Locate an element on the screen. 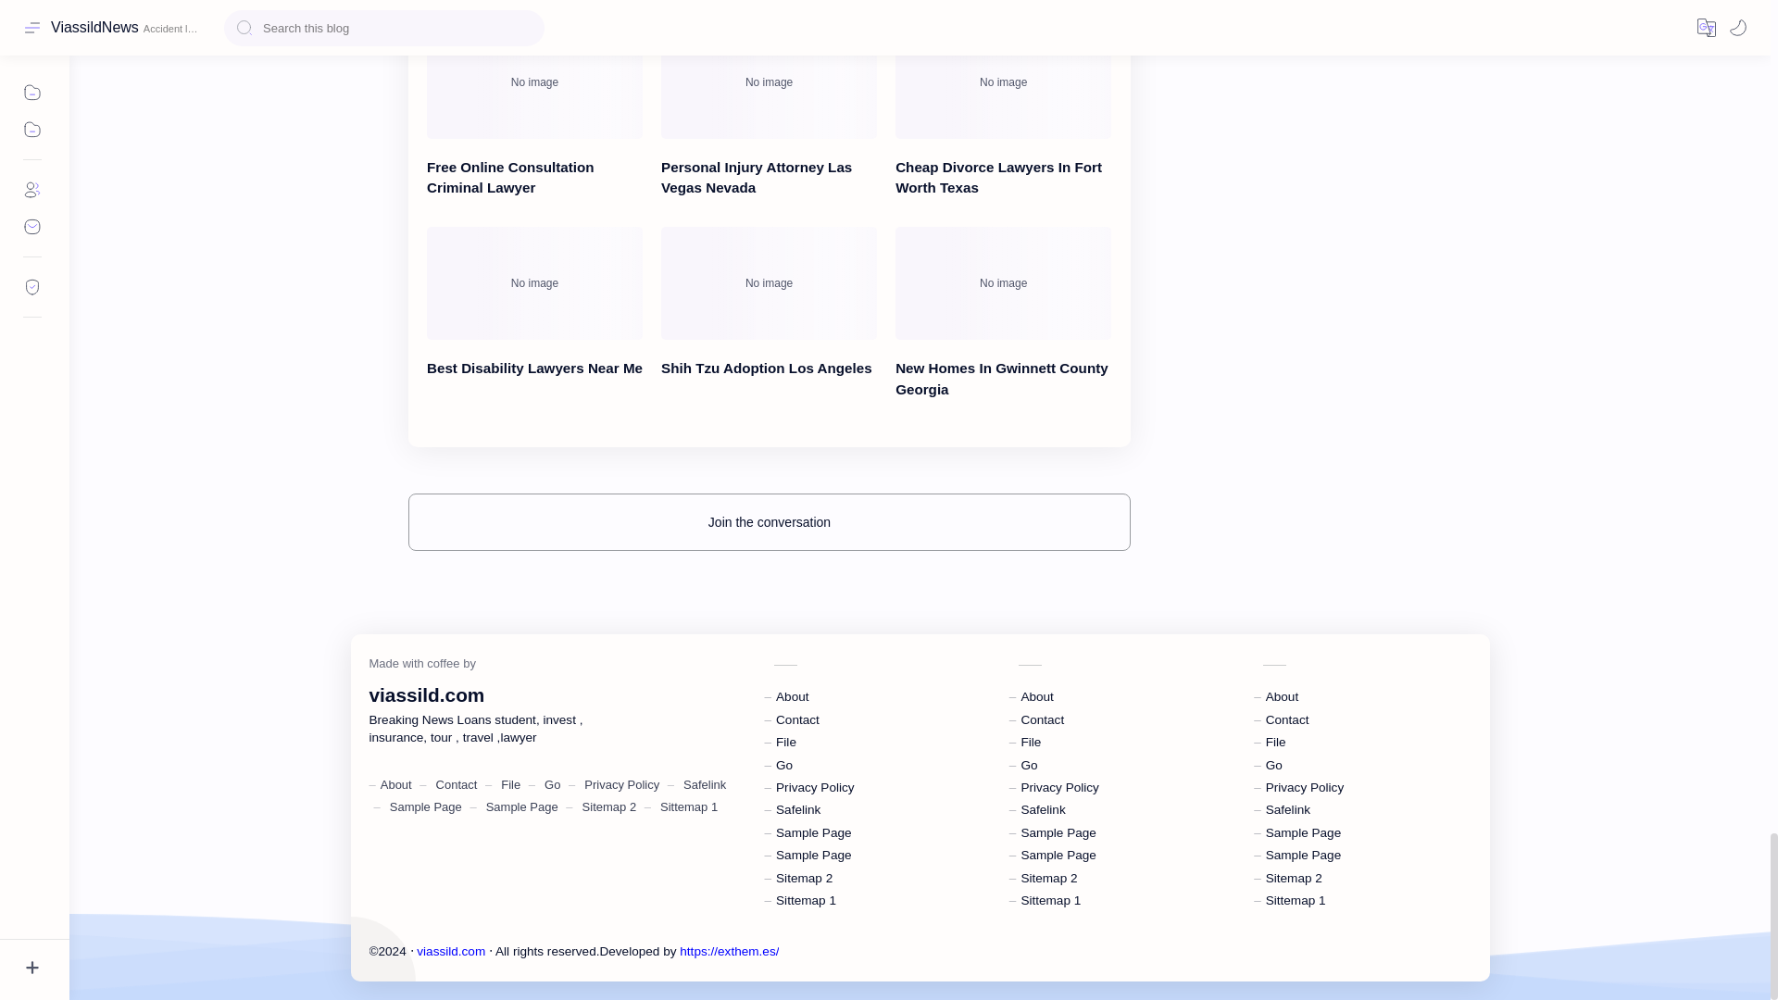 This screenshot has width=1778, height=1000. Free Online Consultation Criminal Lawyer is located at coordinates (533, 82).